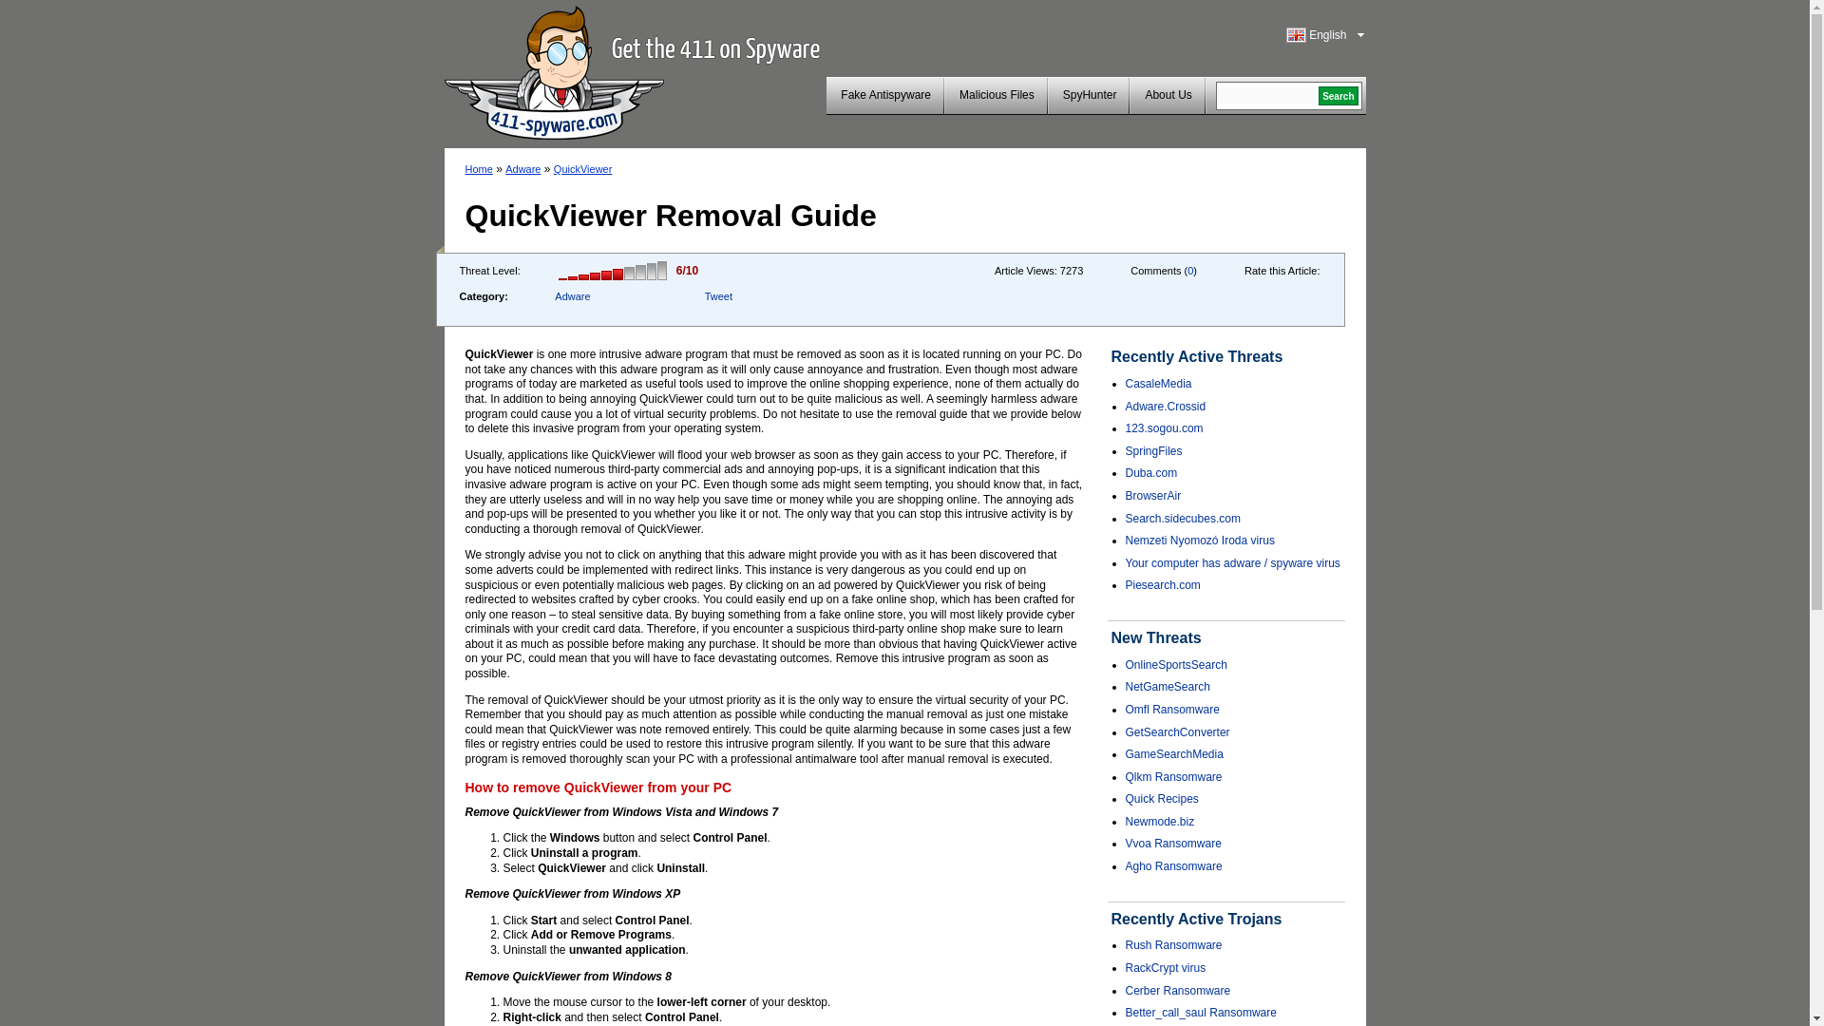 The width and height of the screenshot is (1824, 1026). I want to click on GameSearchMedia, so click(1173, 754).